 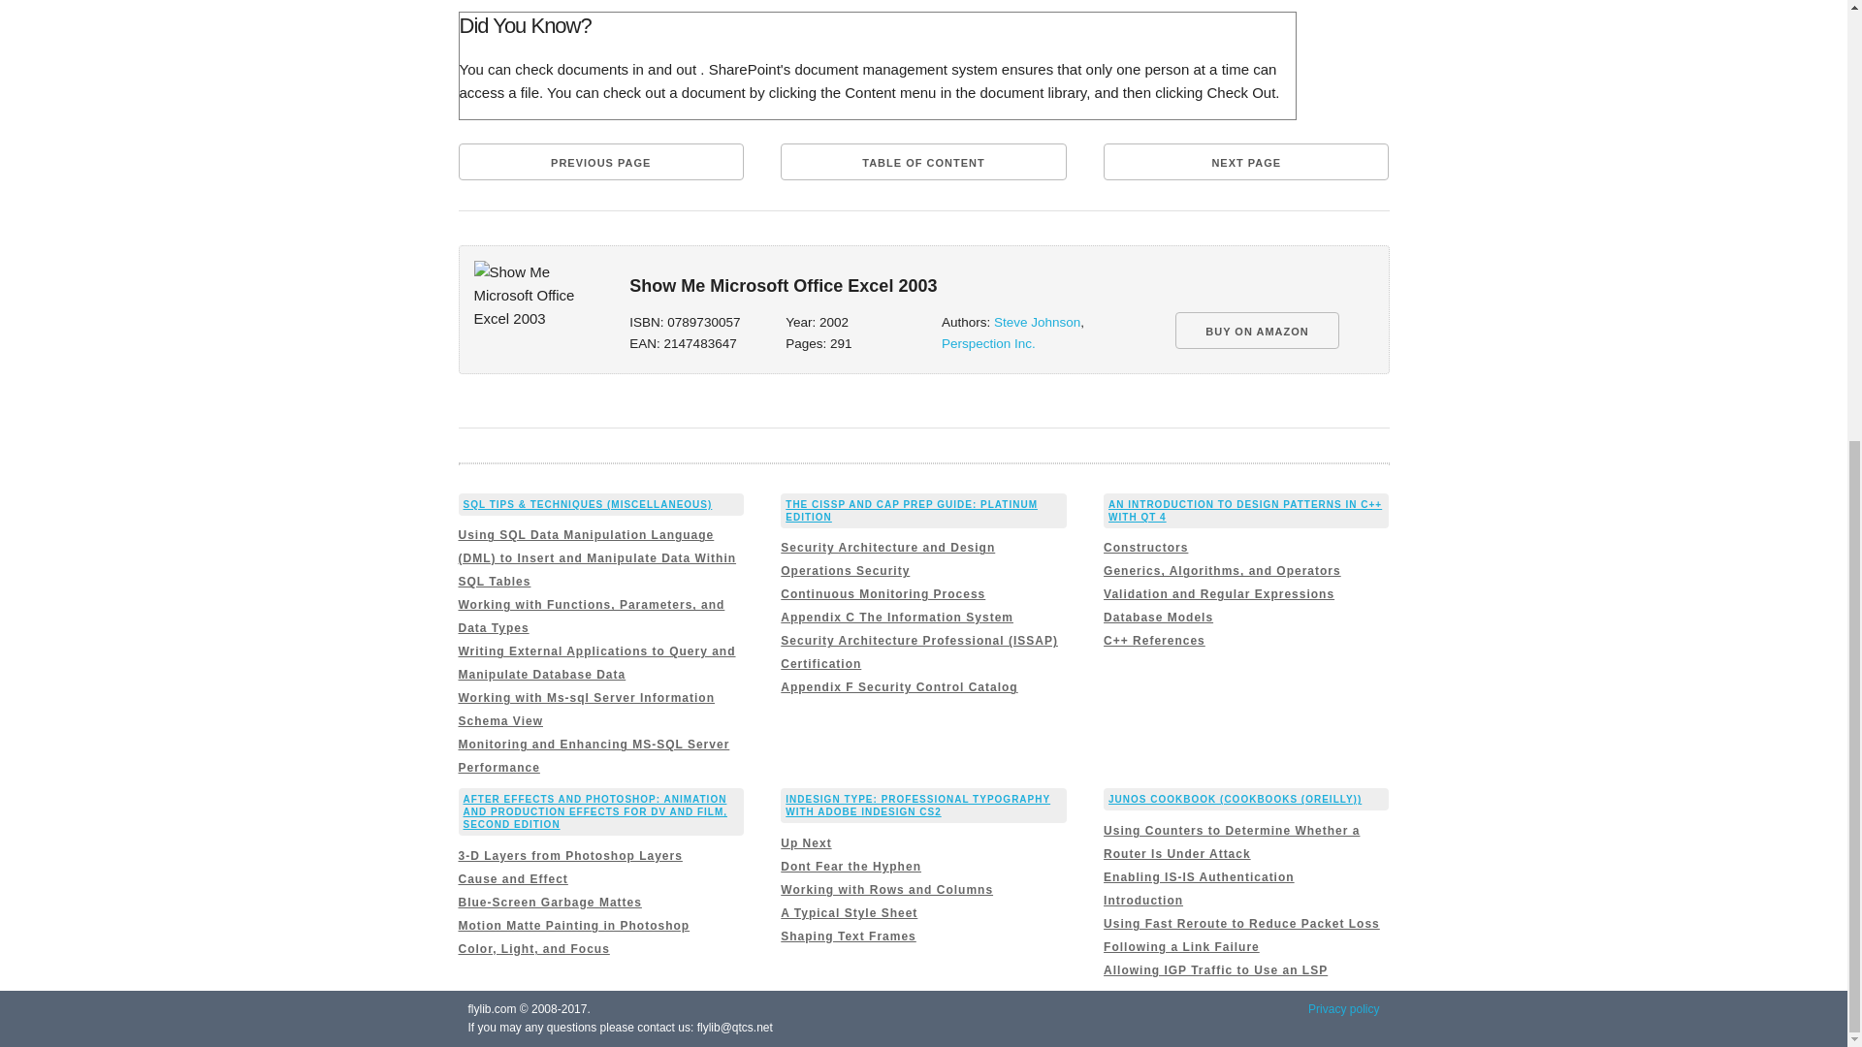 I want to click on Dont Fear the Hyphen, so click(x=851, y=866).